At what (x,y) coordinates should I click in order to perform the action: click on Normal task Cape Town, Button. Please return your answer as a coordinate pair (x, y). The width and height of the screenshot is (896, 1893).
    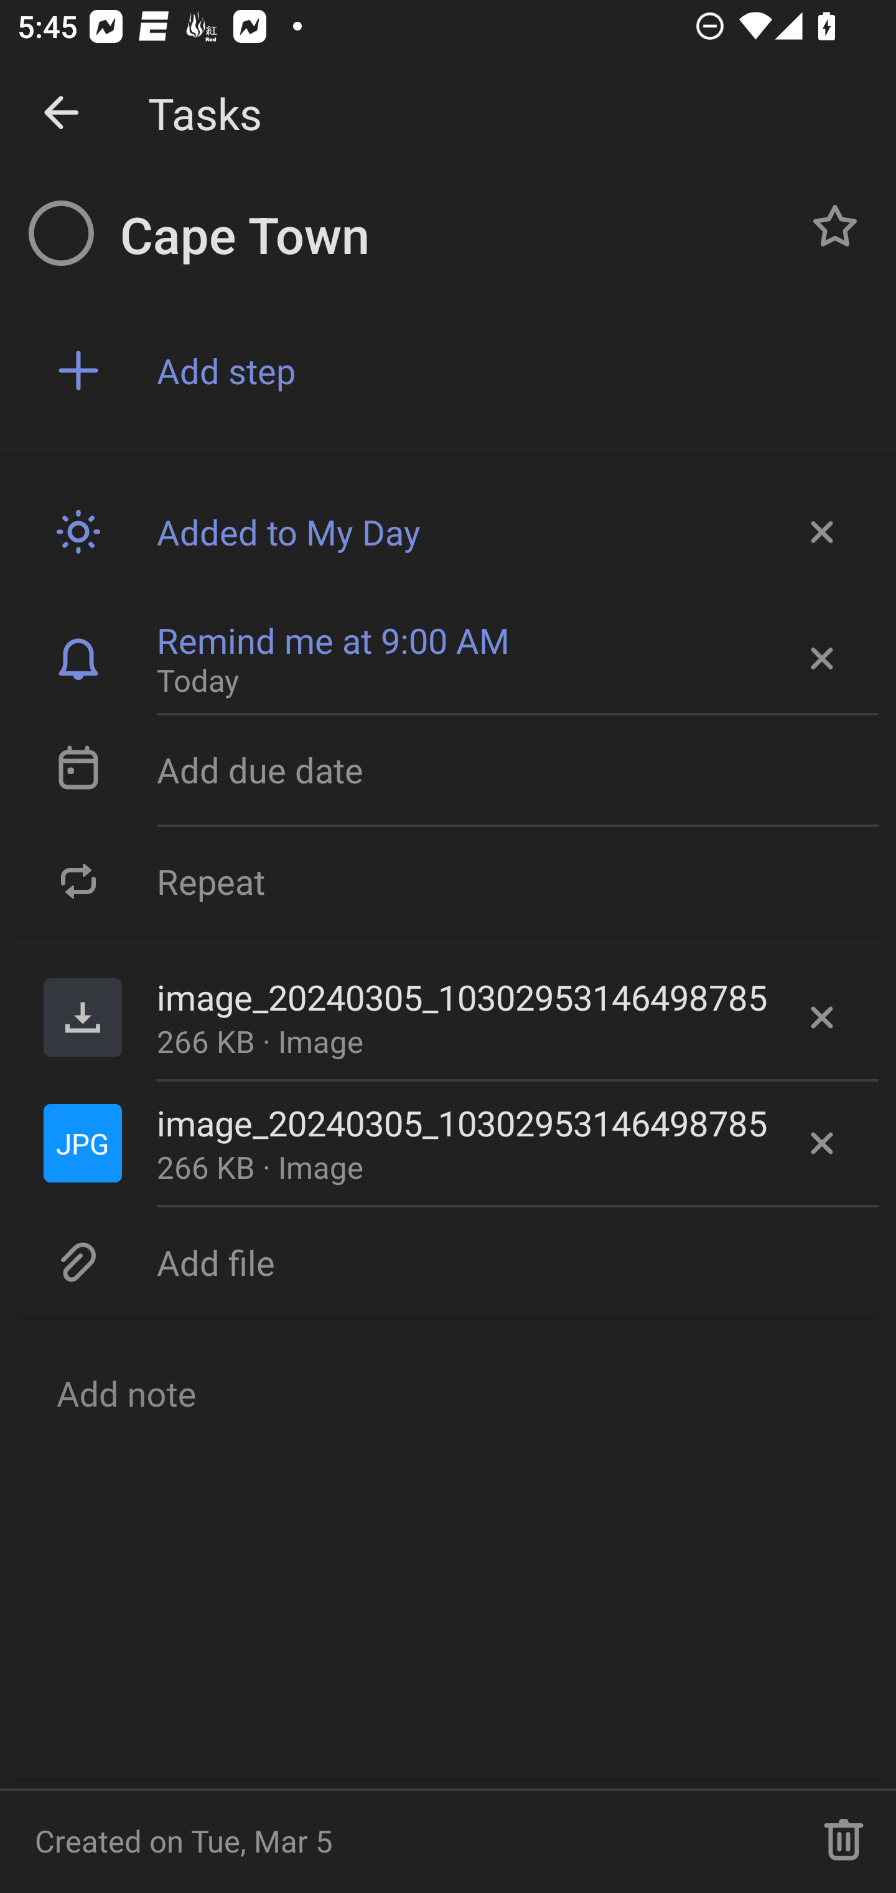
    Looking at the image, I should click on (835, 225).